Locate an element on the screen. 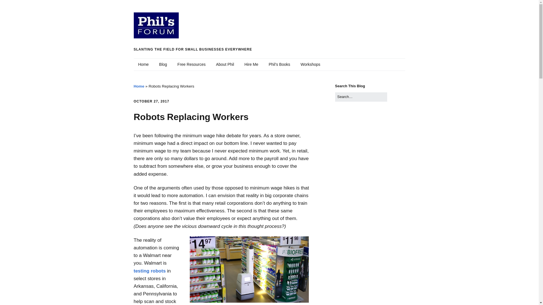  Free Resources is located at coordinates (191, 64).